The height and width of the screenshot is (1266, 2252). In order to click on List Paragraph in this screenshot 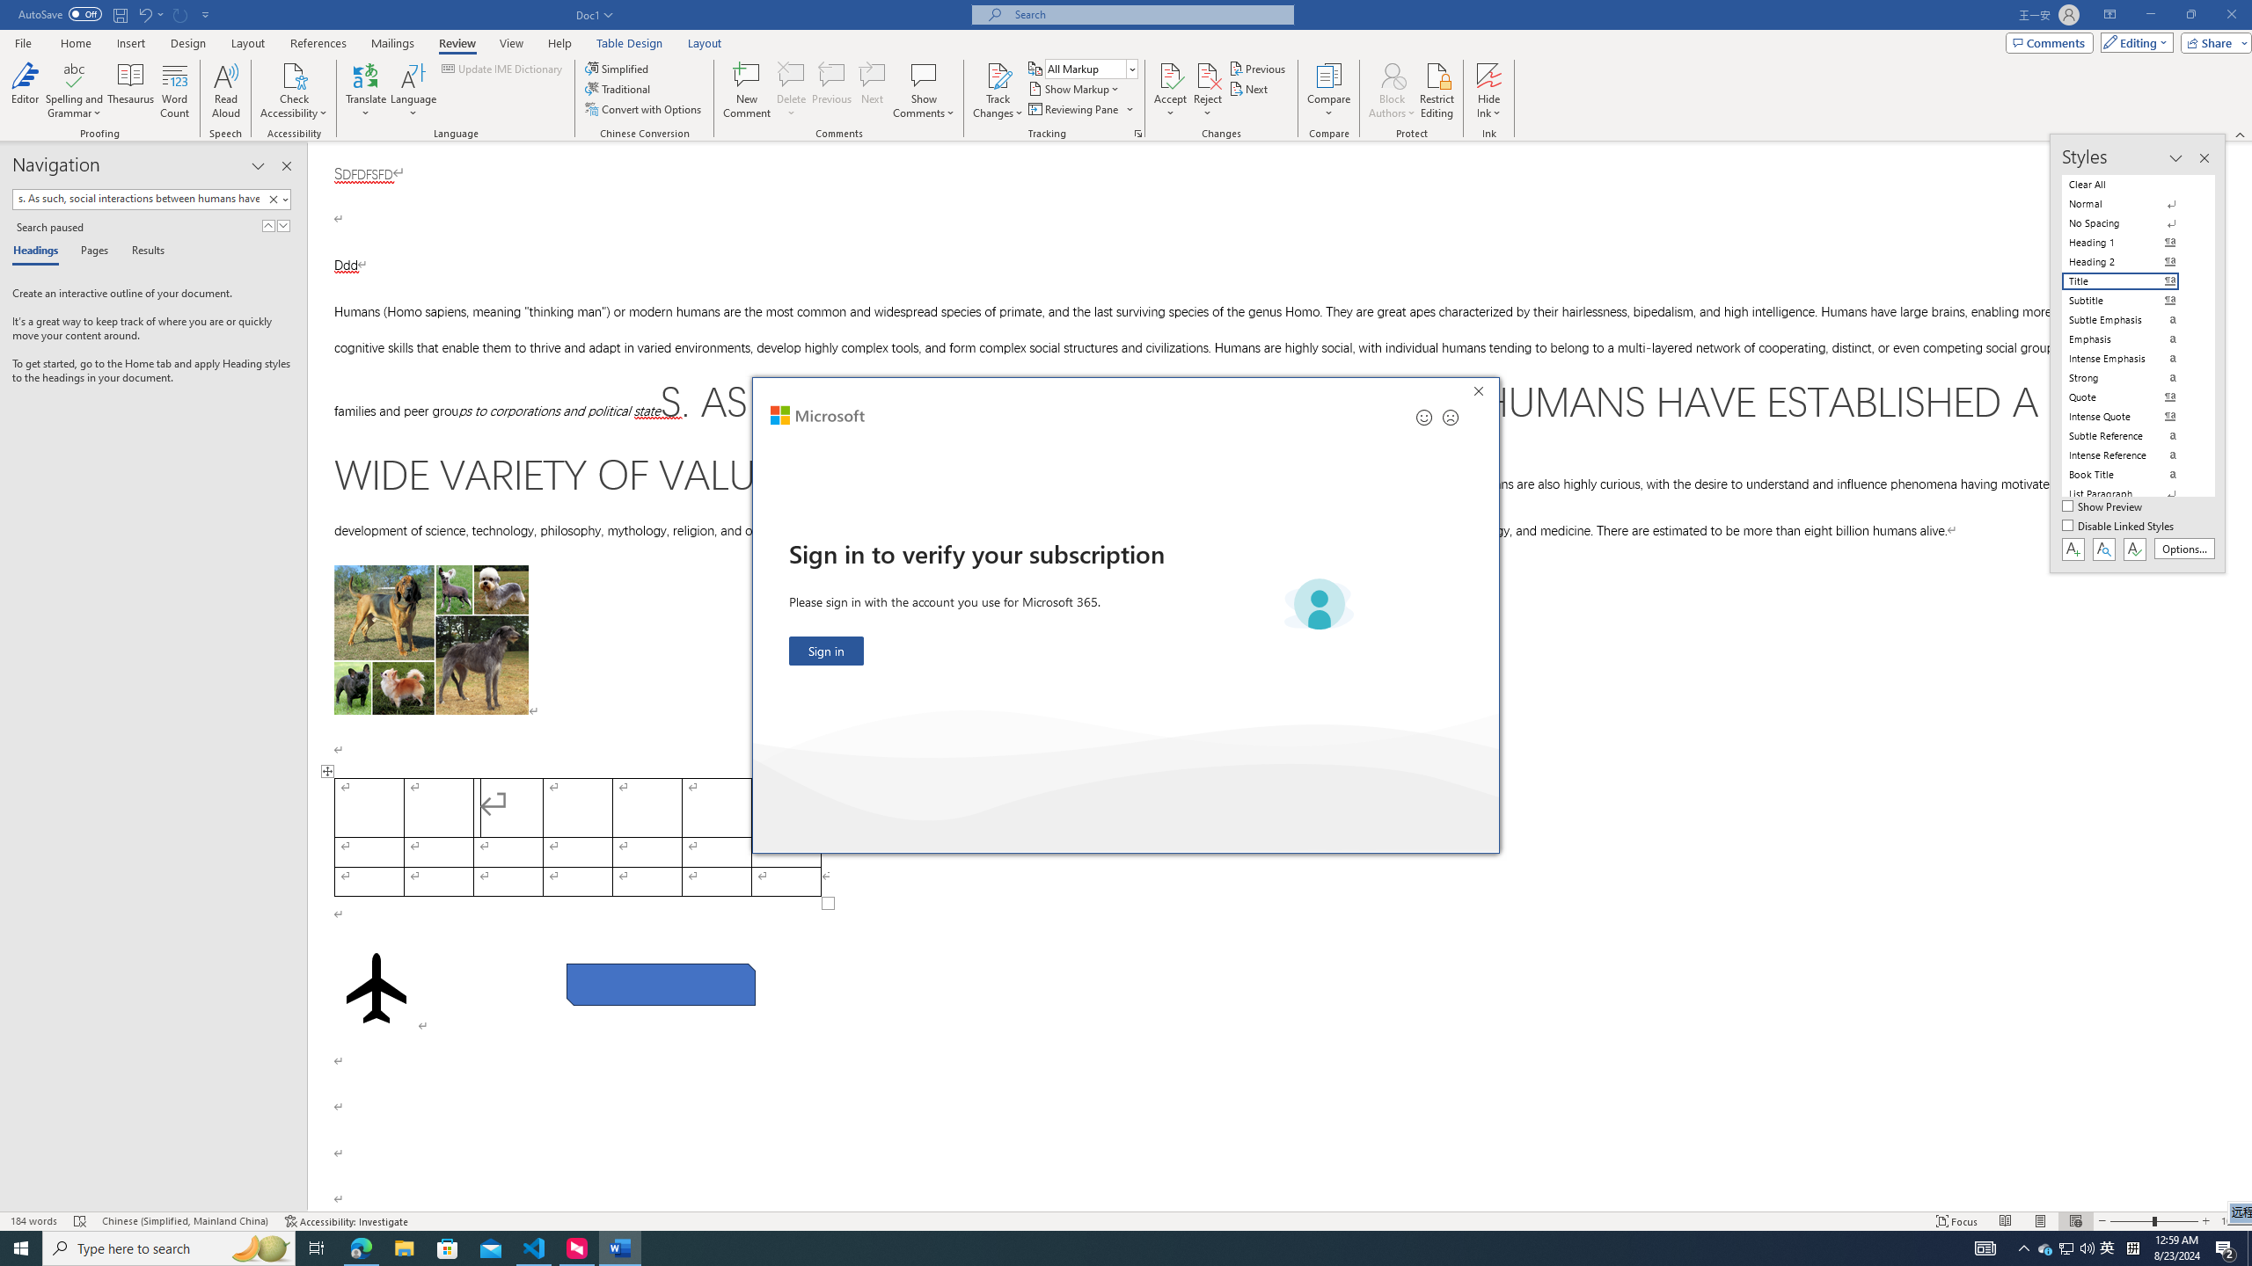, I will do `click(2131, 494)`.